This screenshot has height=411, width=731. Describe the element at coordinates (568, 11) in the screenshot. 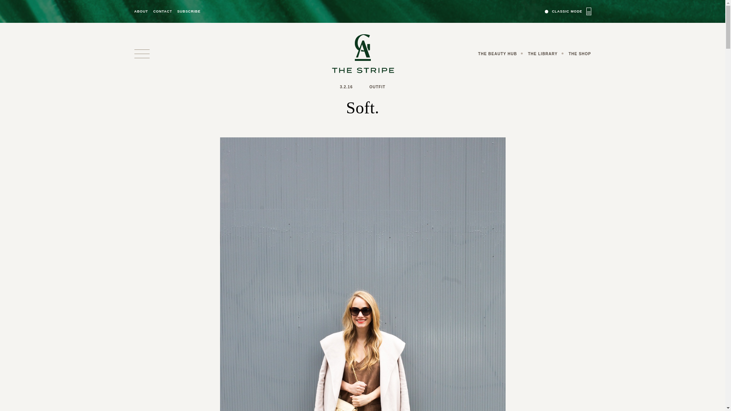

I see `CLASSIC MODE` at that location.